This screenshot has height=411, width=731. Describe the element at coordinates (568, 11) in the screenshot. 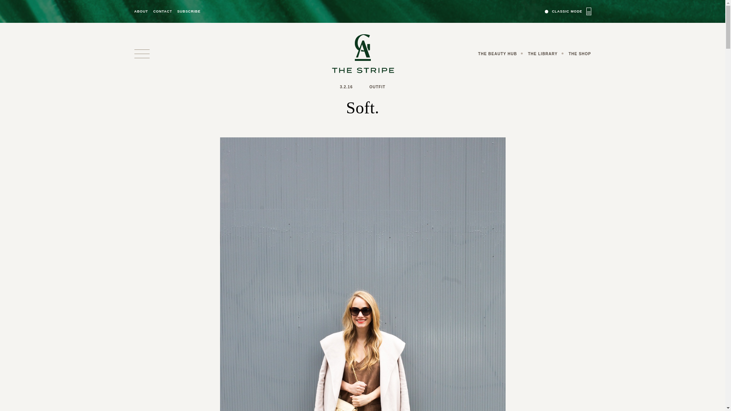

I see `CLASSIC MODE` at that location.